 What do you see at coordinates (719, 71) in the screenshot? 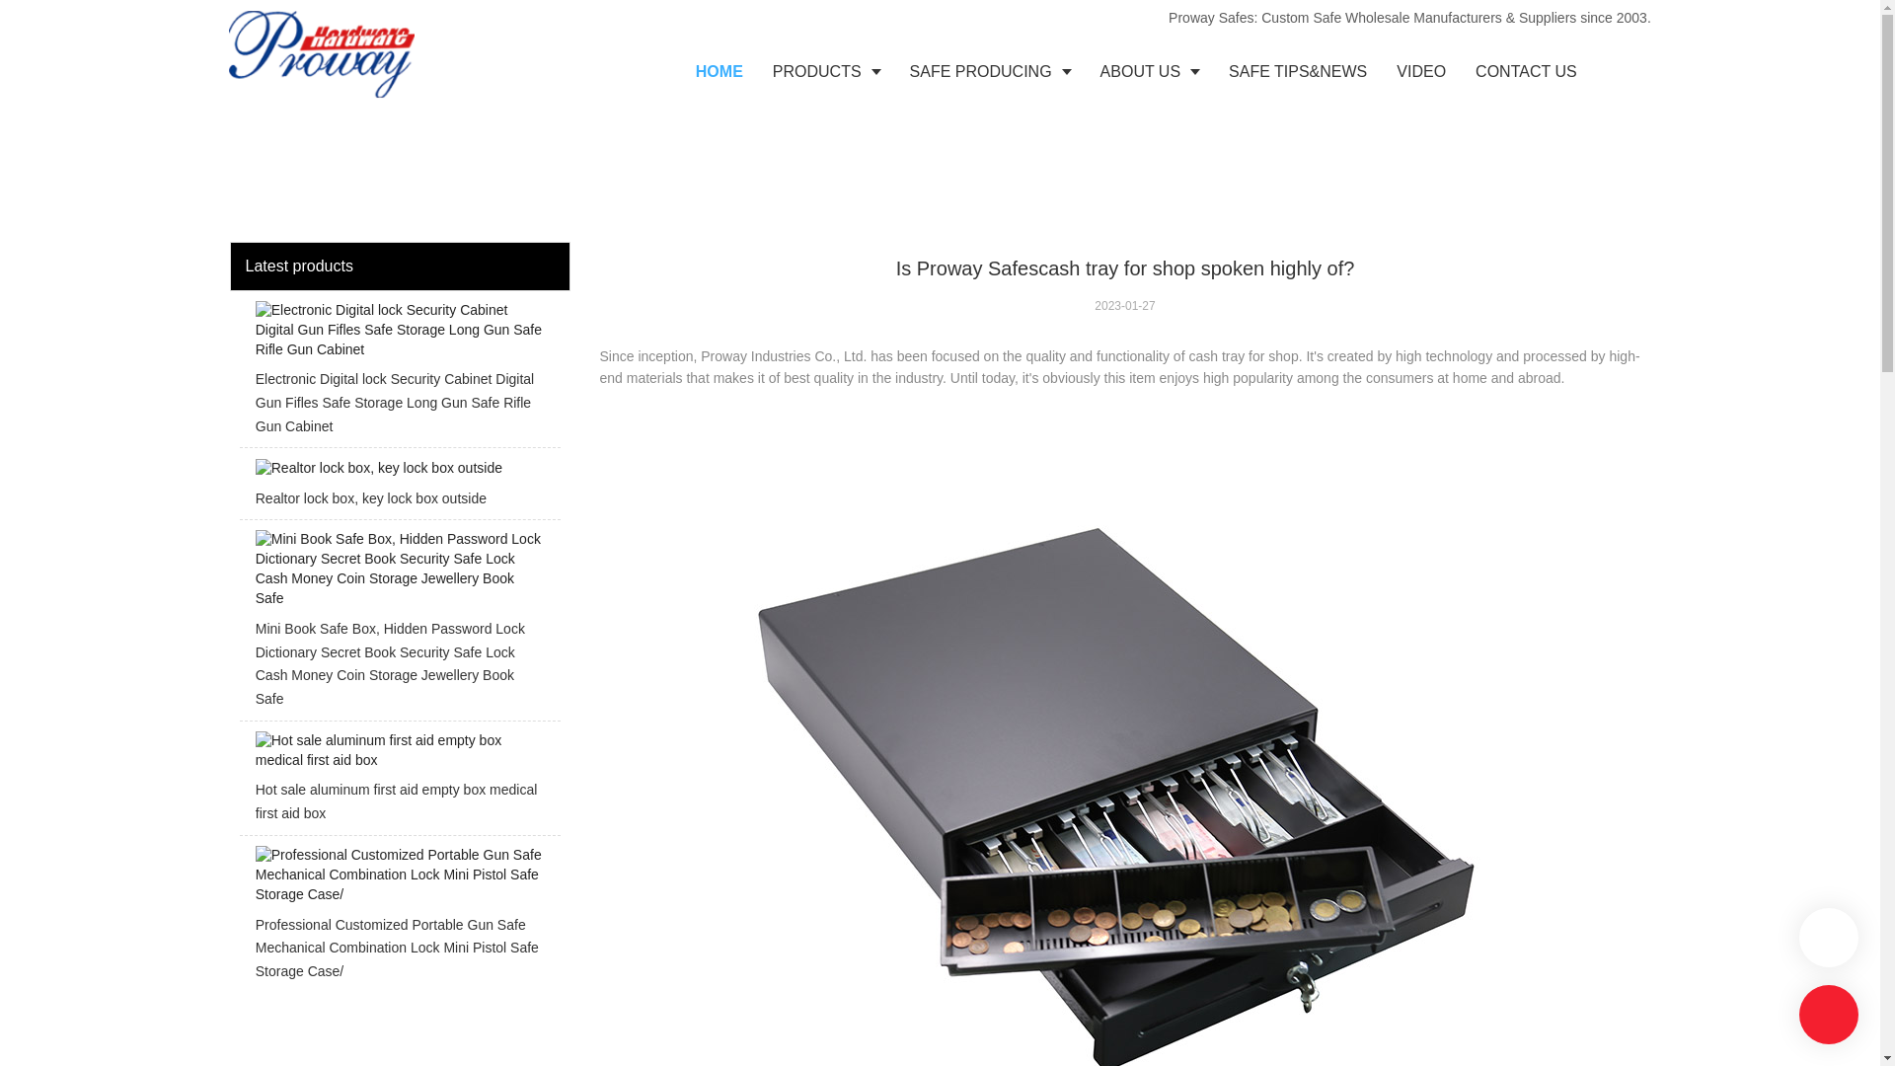
I see `HOME` at bounding box center [719, 71].